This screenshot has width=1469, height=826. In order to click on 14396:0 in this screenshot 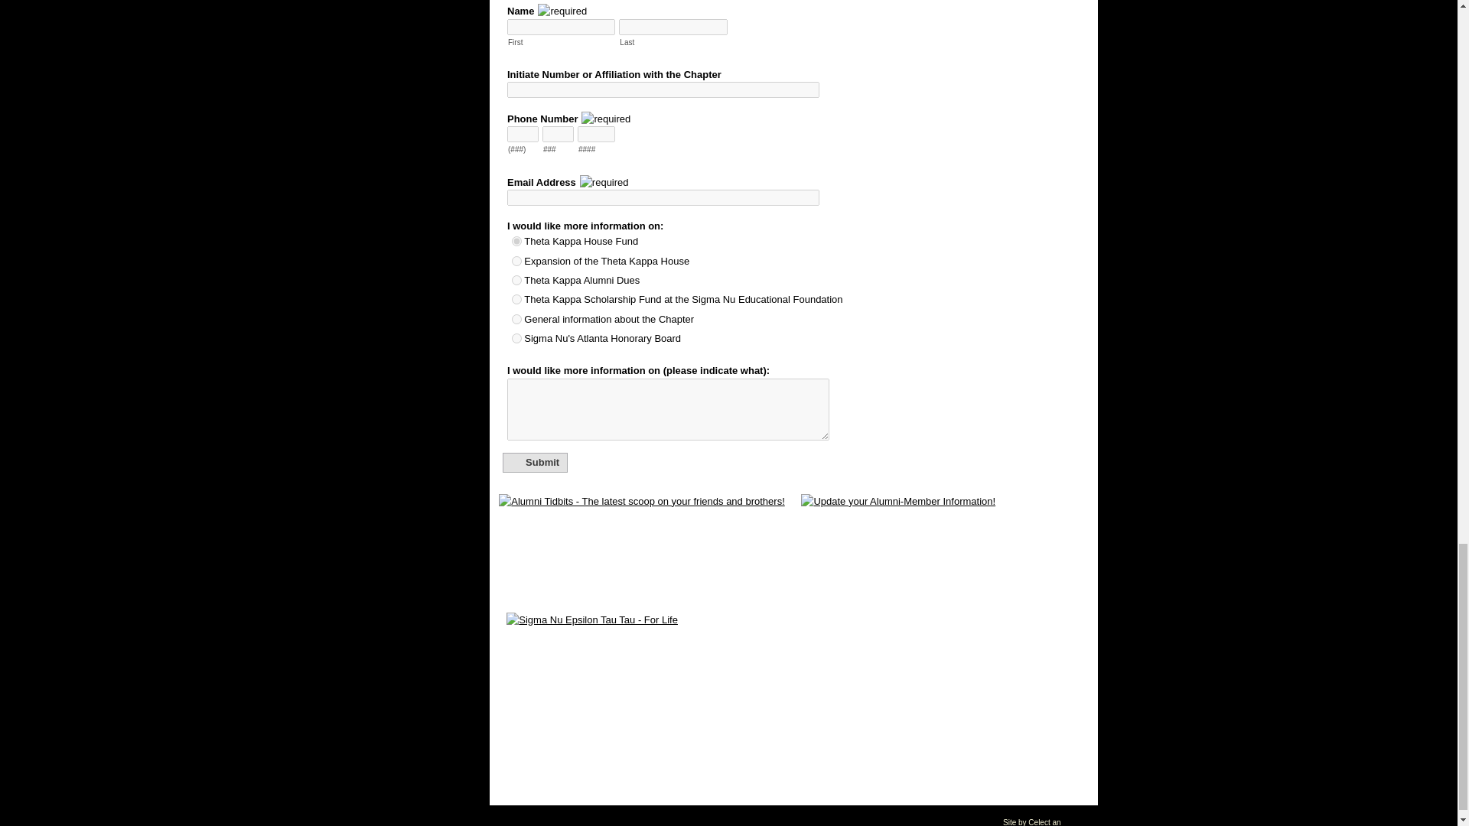, I will do `click(516, 240)`.